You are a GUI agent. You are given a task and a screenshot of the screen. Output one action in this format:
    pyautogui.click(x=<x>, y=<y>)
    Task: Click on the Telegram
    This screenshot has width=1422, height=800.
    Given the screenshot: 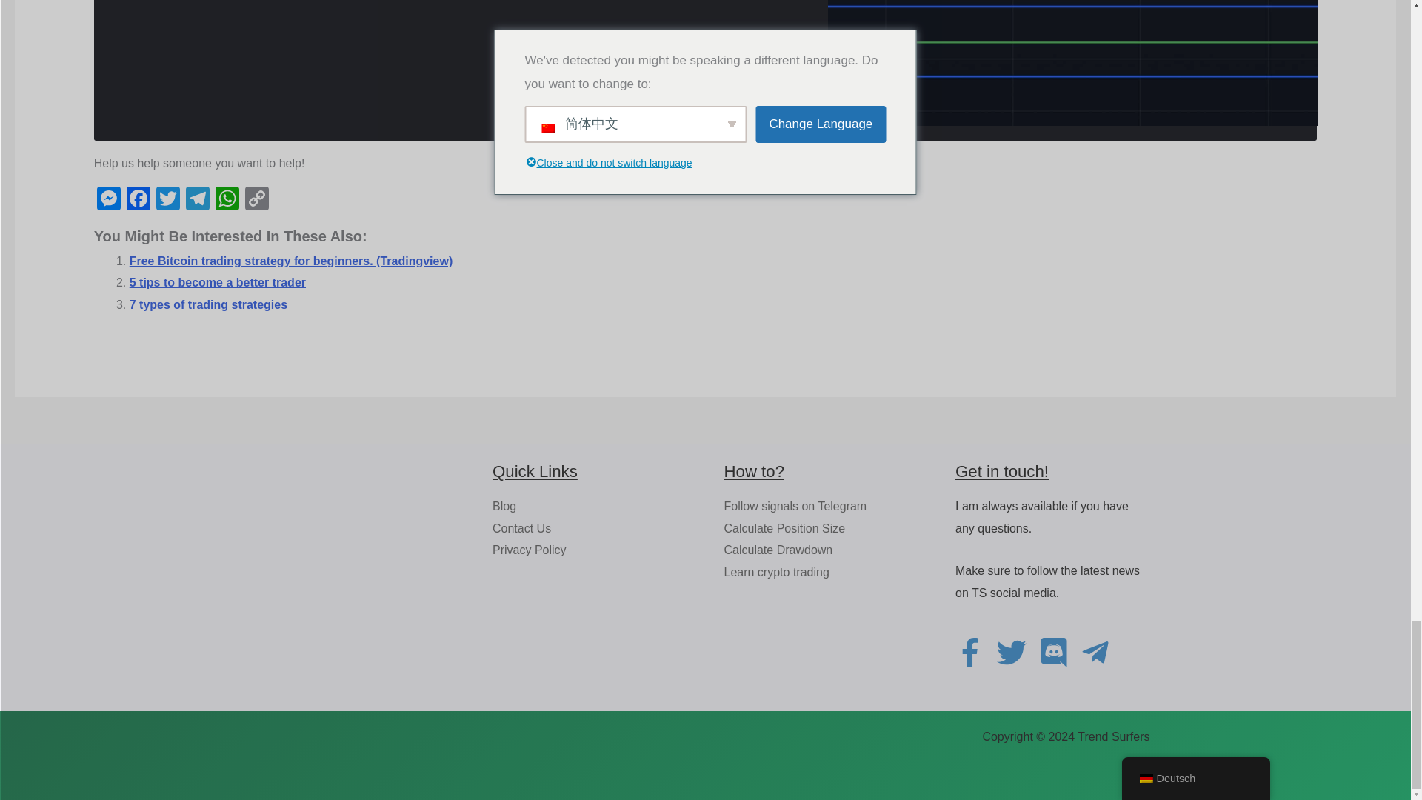 What is the action you would take?
    pyautogui.click(x=197, y=200)
    